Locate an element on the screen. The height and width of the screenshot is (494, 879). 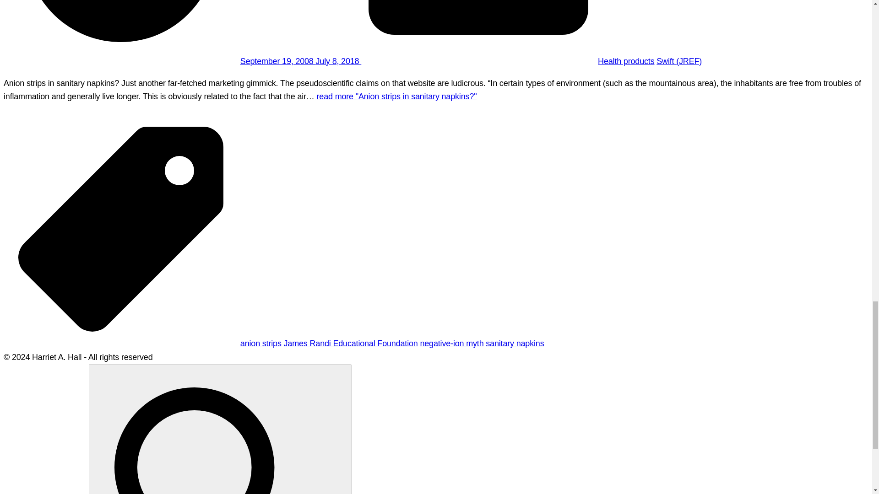
Search is located at coordinates (220, 429).